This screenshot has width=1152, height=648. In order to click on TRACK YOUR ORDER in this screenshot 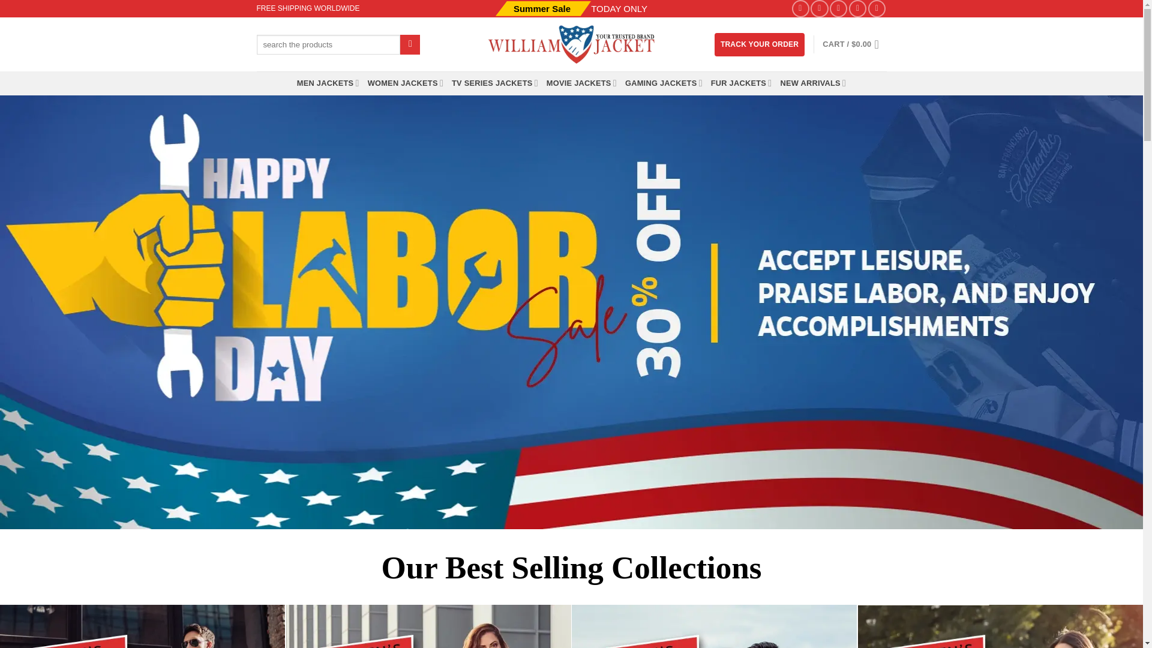, I will do `click(759, 44)`.